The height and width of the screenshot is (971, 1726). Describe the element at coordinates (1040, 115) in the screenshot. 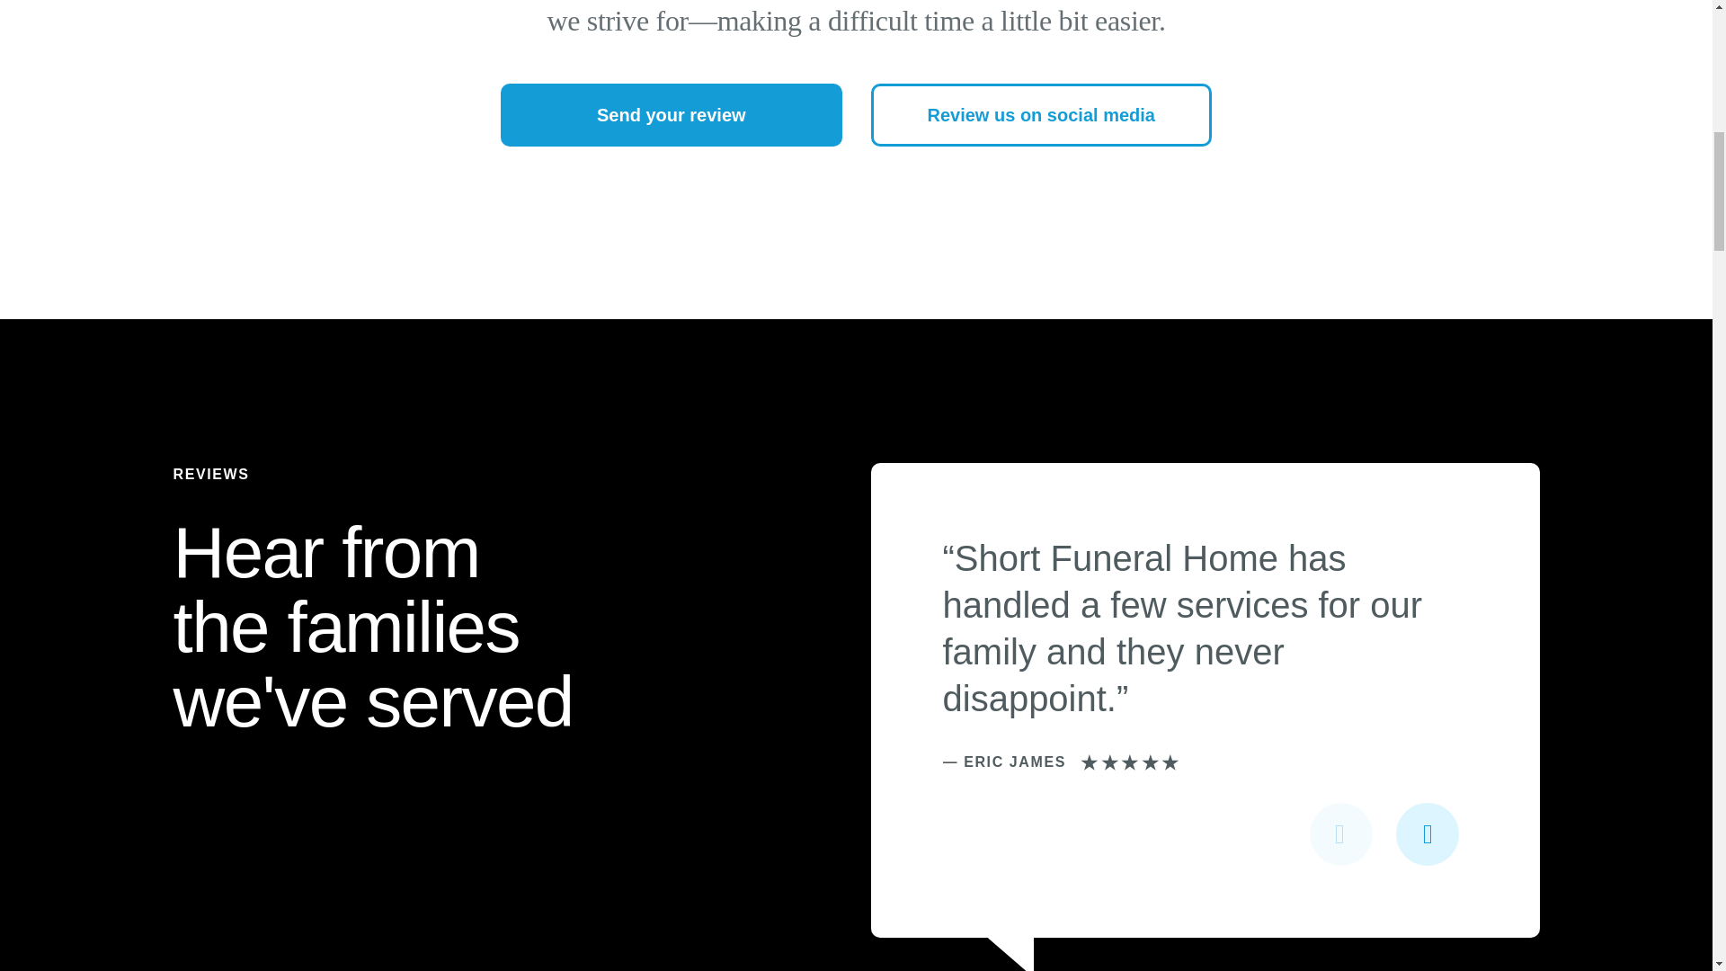

I see `Review us on social media` at that location.